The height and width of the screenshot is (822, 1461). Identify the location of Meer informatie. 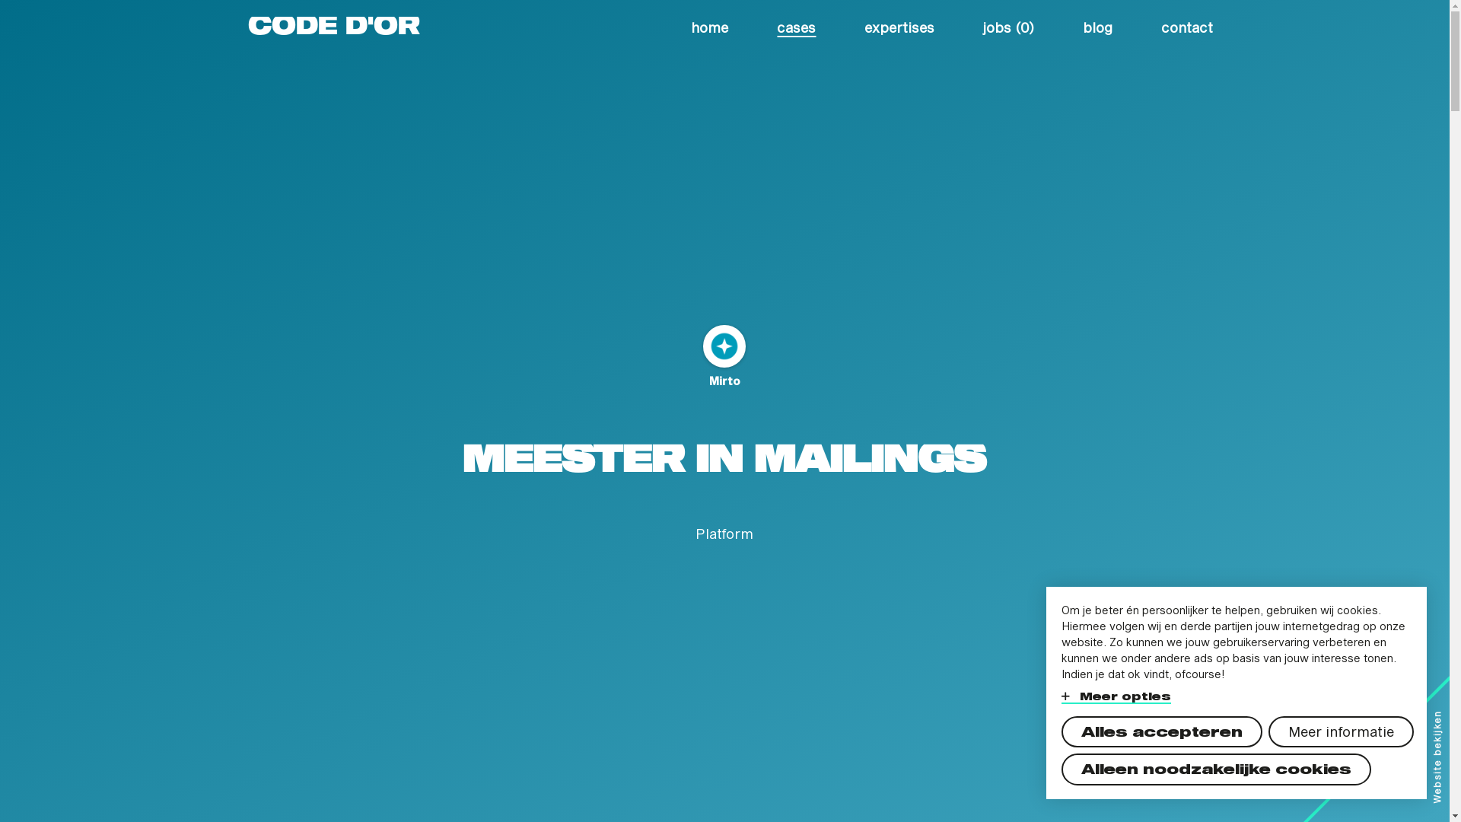
(1341, 732).